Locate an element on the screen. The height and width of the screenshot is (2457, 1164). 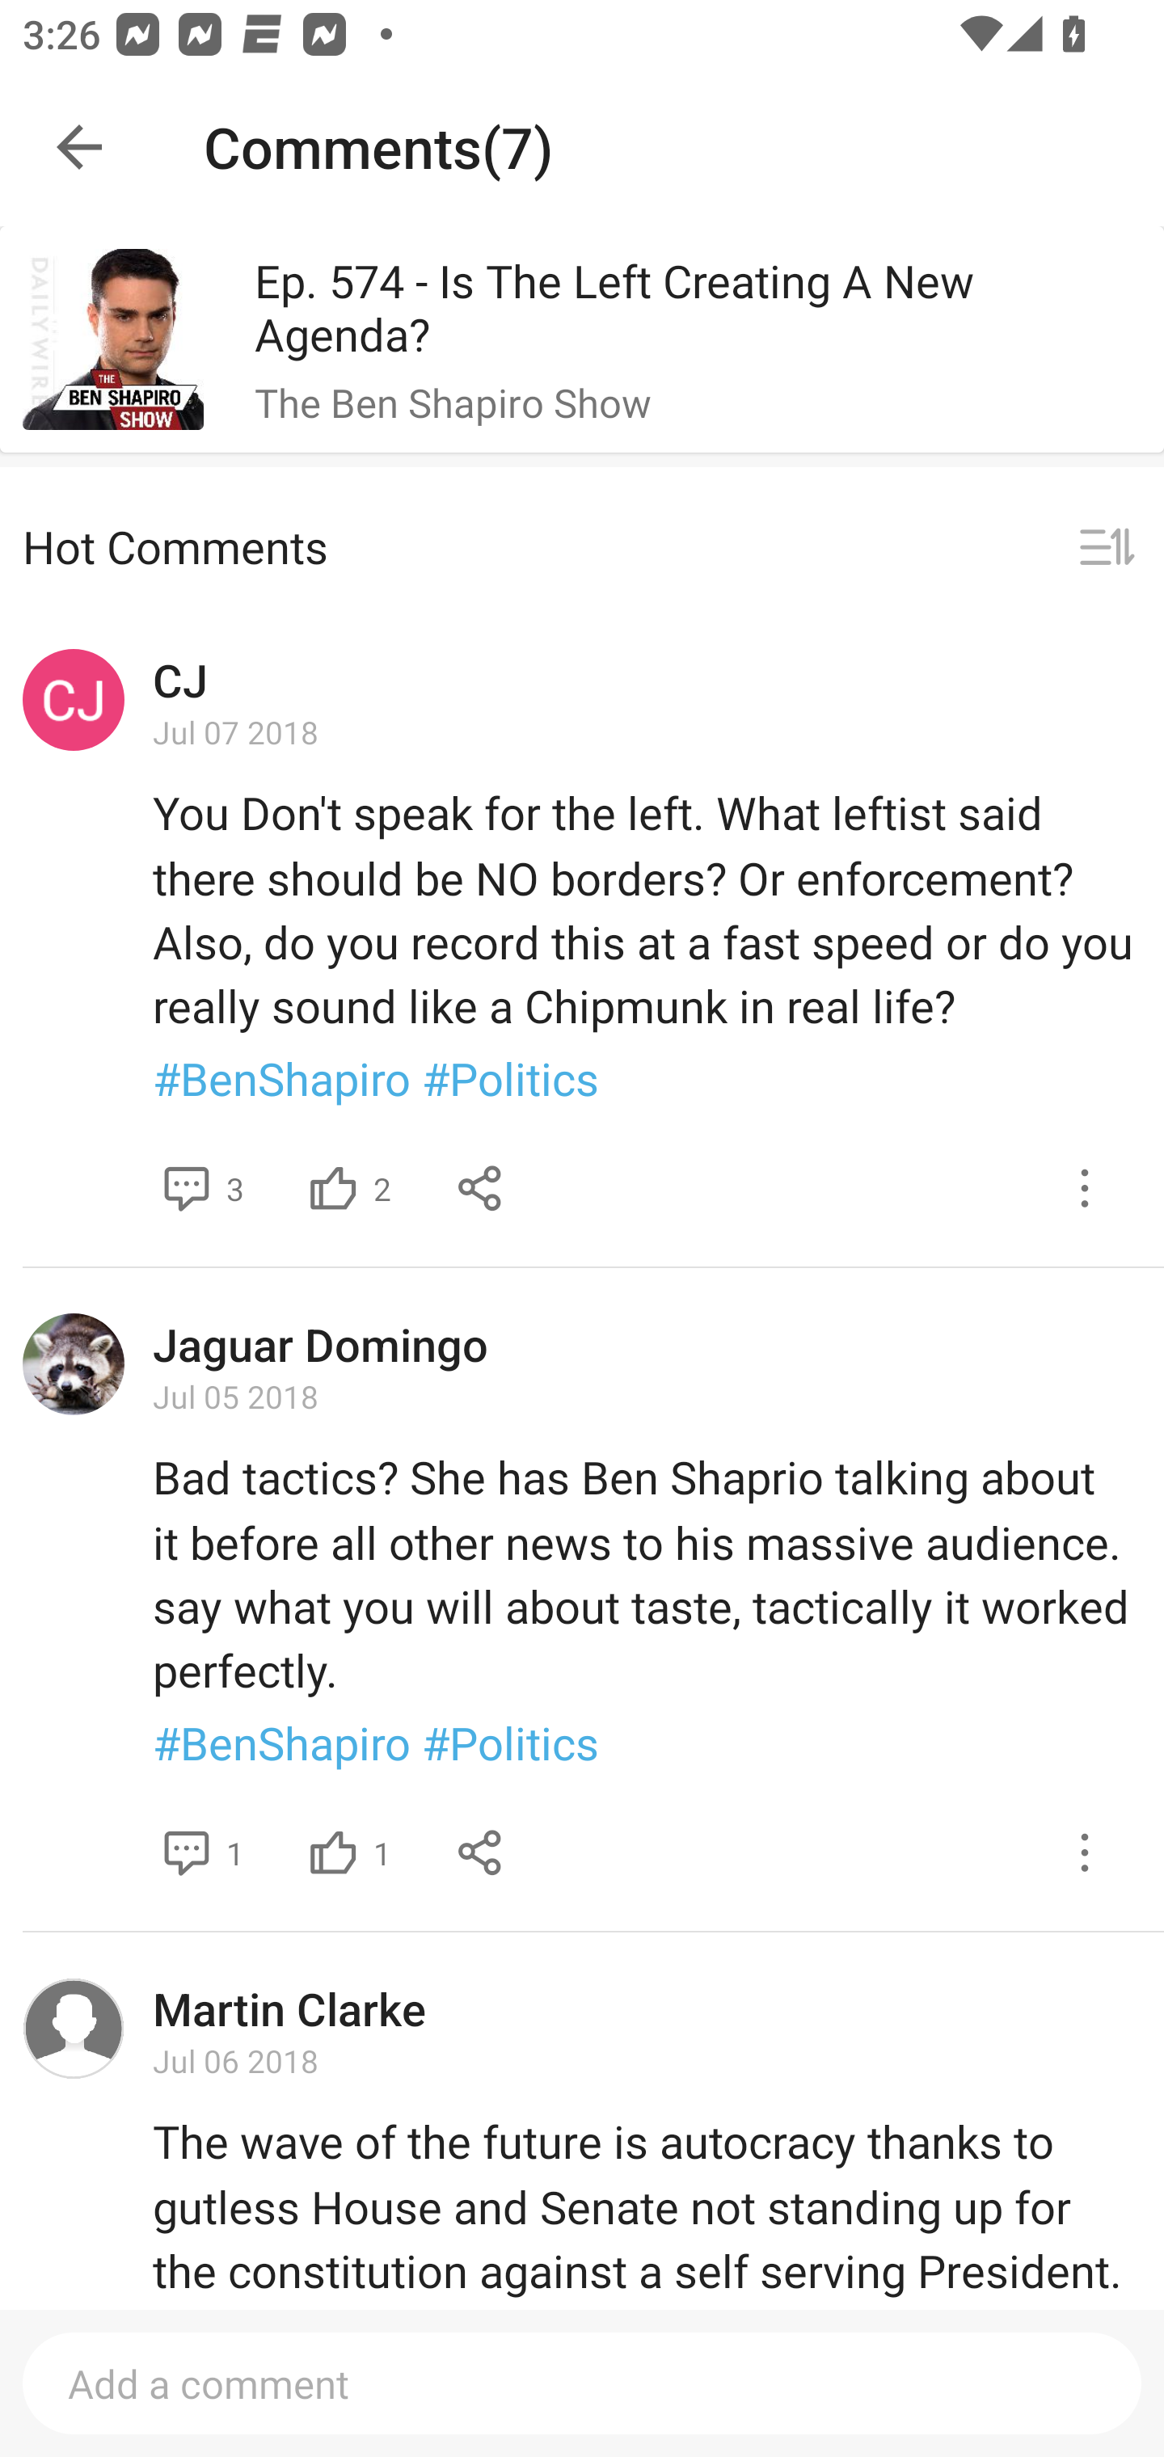
 is located at coordinates (1085, 1189).